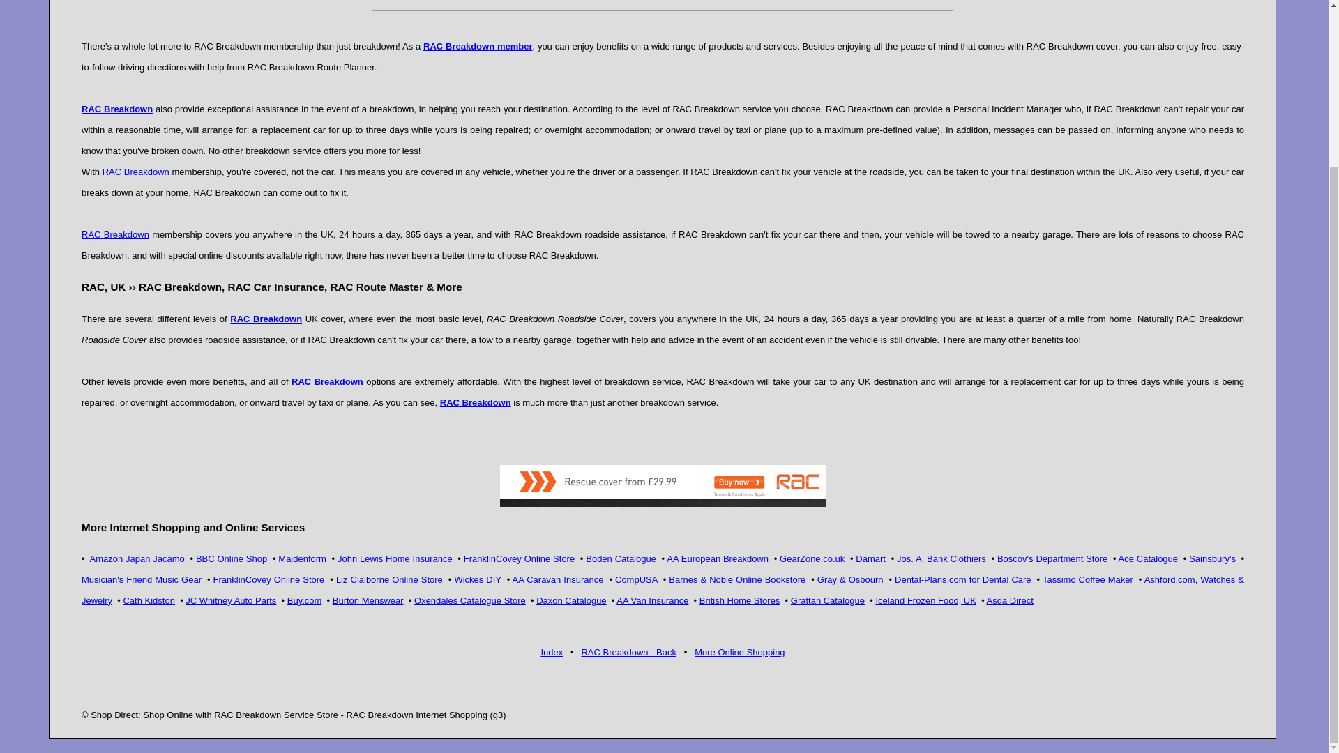  I want to click on RAC Breakdown, so click(476, 402).